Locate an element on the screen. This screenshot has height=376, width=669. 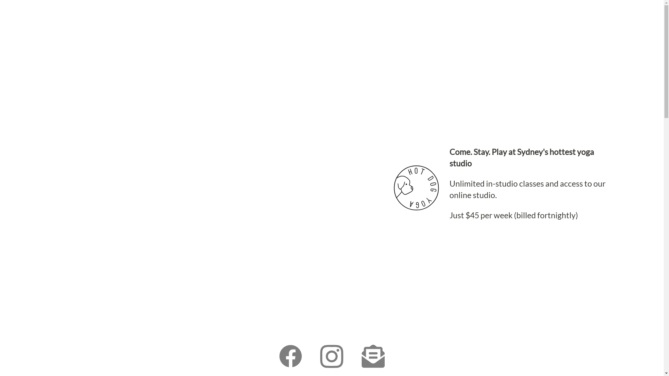
Email Hot Dog Yoga is located at coordinates (373, 355).